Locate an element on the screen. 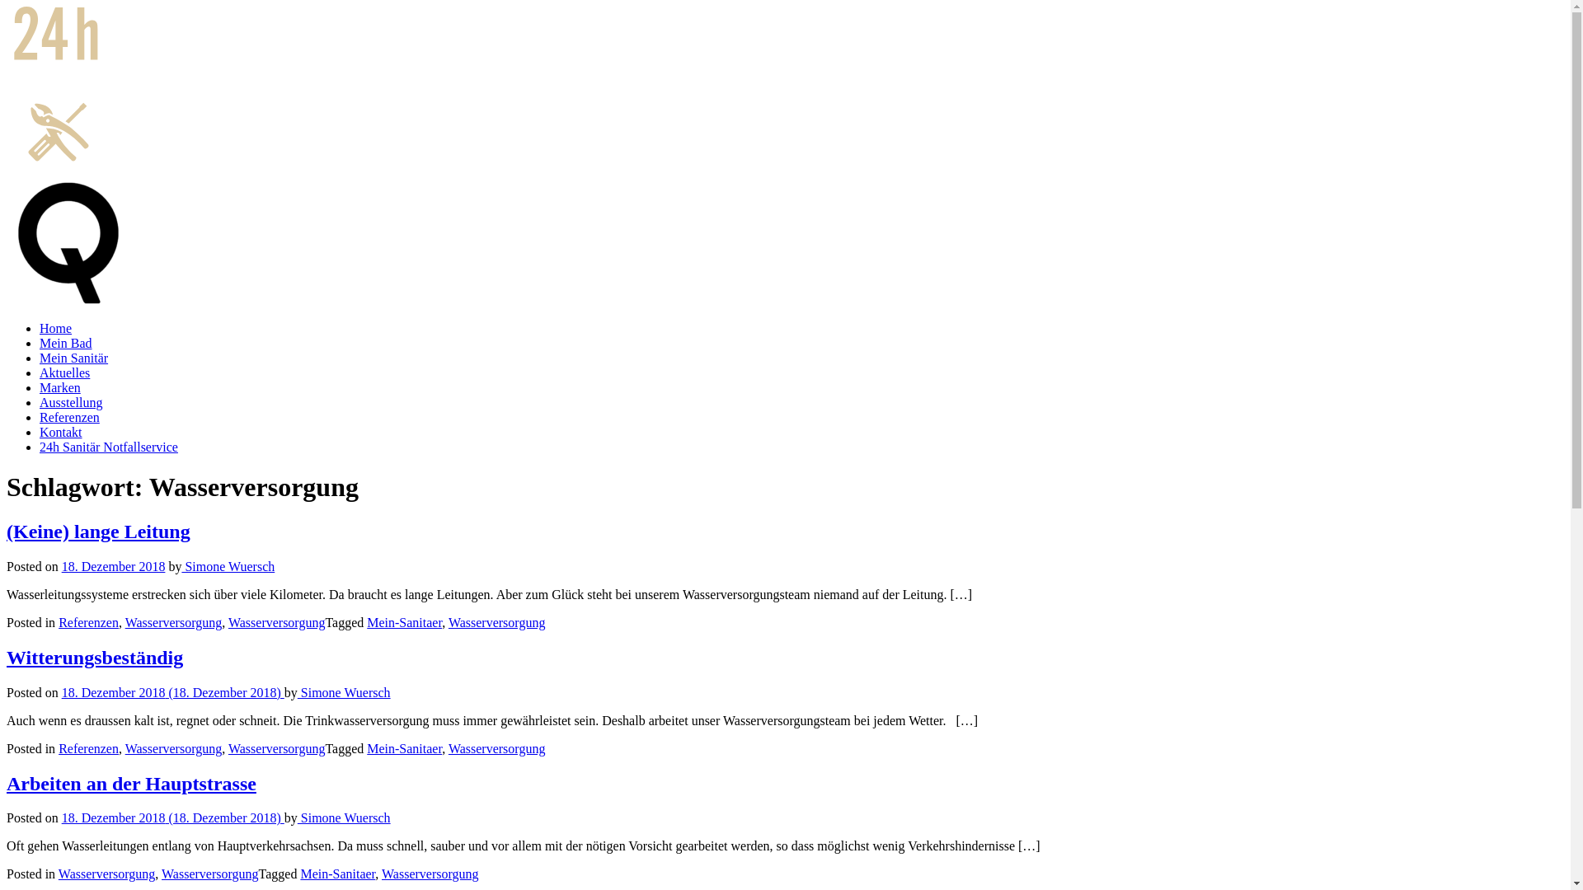  Wasserversorgung is located at coordinates (430, 874).